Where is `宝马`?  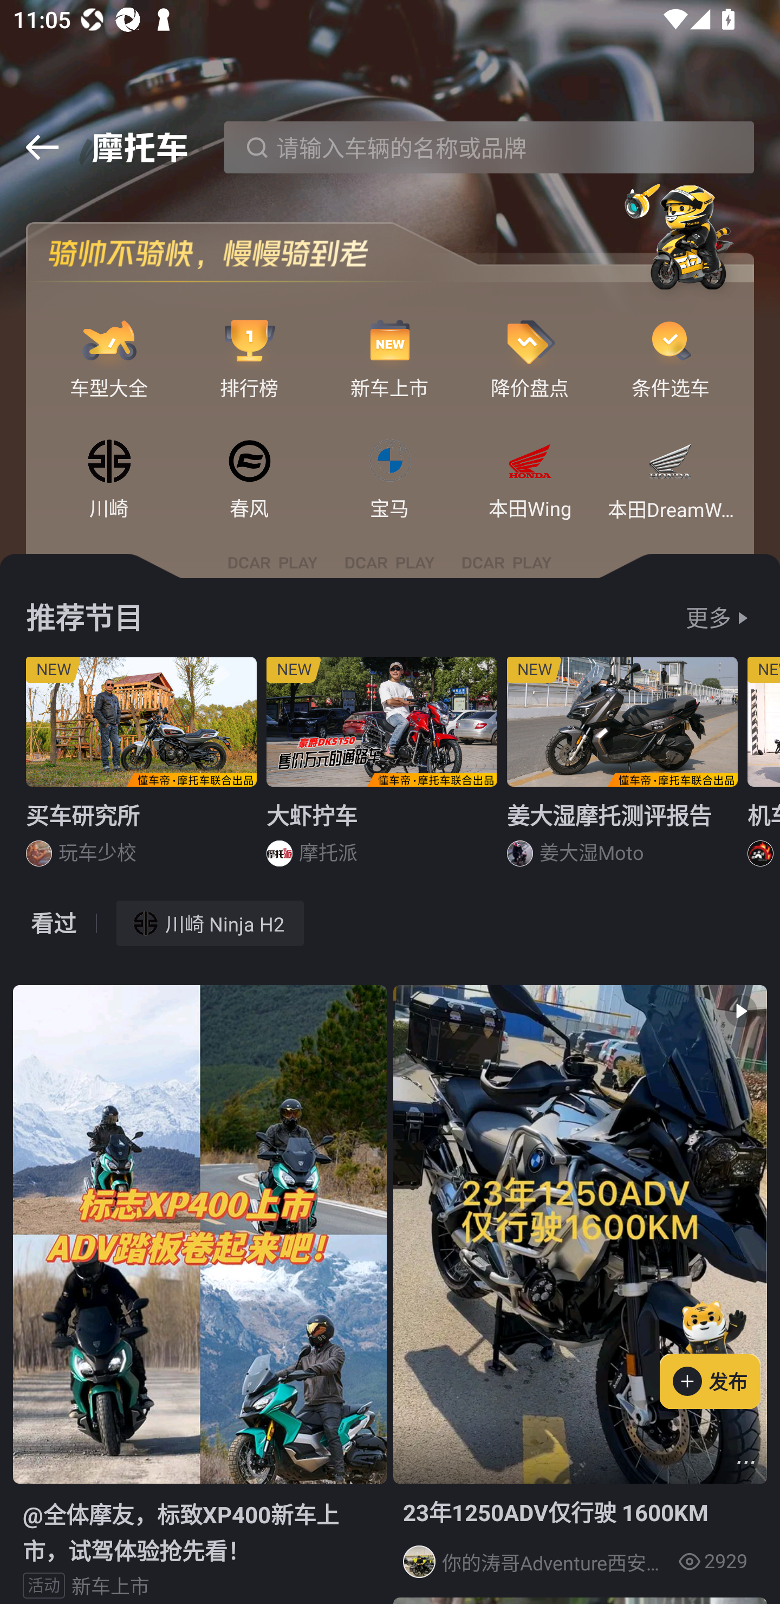
宝马 is located at coordinates (390, 462).